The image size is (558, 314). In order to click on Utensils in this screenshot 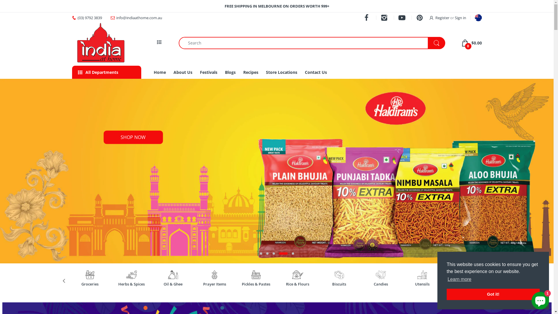, I will do `click(422, 284)`.